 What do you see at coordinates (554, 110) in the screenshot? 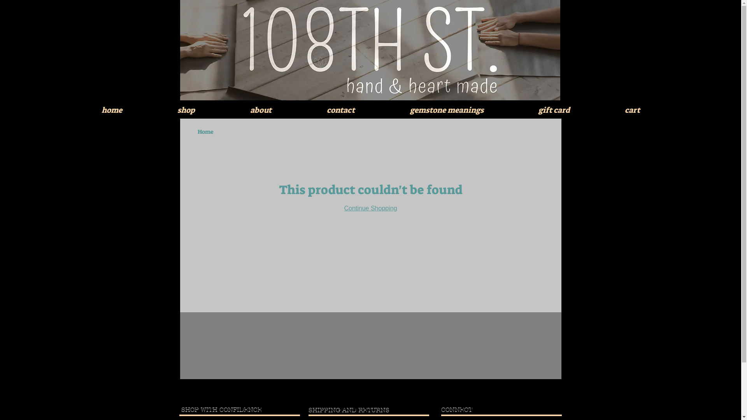
I see `gift card` at bounding box center [554, 110].